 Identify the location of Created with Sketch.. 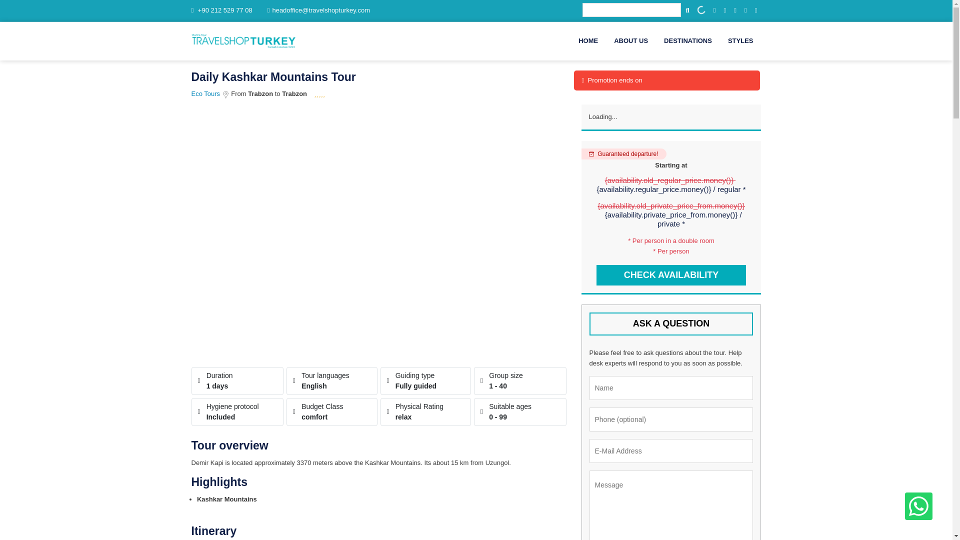
(225, 94).